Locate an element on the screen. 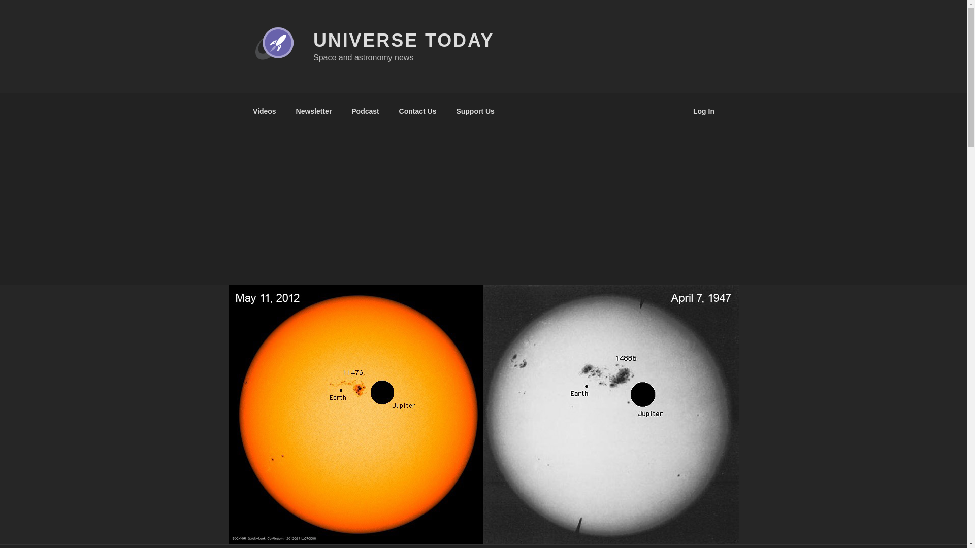 The height and width of the screenshot is (548, 975). Podcast is located at coordinates (366, 111).